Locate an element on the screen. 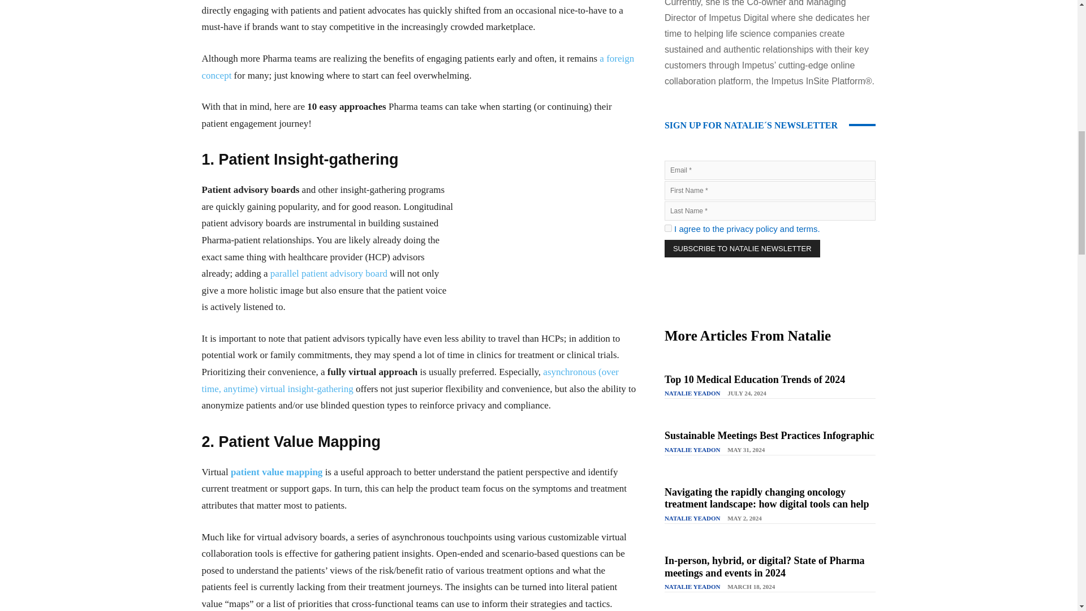 This screenshot has height=611, width=1086. Top 10 Medical Education Trends of 2024 is located at coordinates (755, 379).